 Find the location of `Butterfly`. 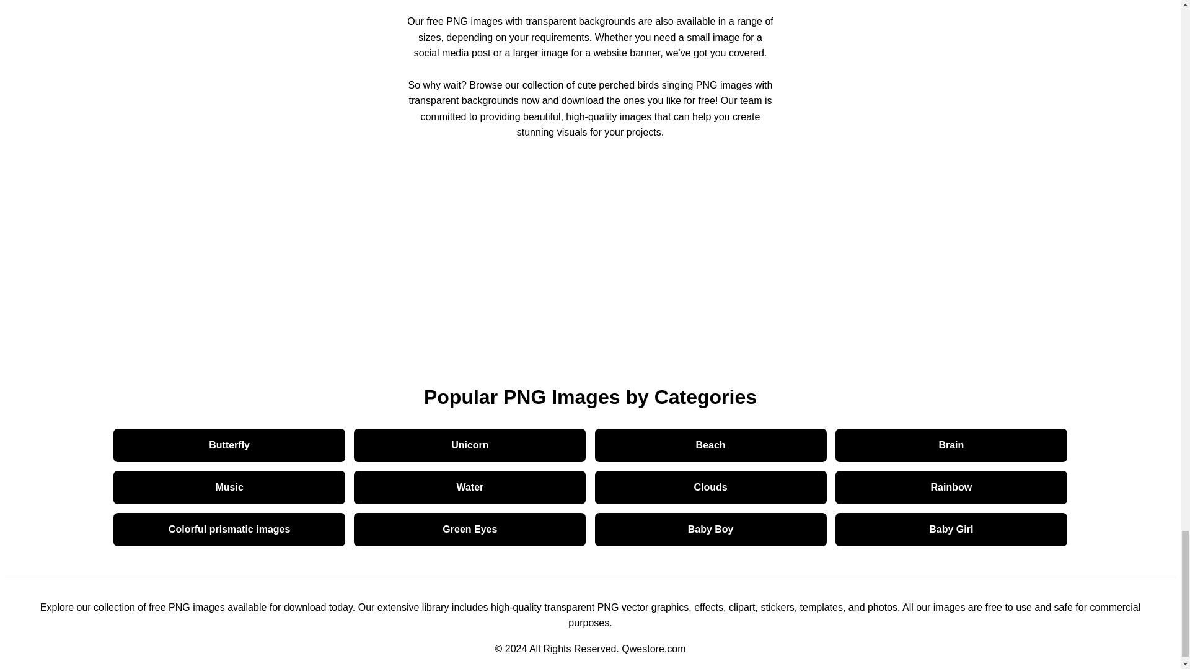

Butterfly is located at coordinates (229, 445).